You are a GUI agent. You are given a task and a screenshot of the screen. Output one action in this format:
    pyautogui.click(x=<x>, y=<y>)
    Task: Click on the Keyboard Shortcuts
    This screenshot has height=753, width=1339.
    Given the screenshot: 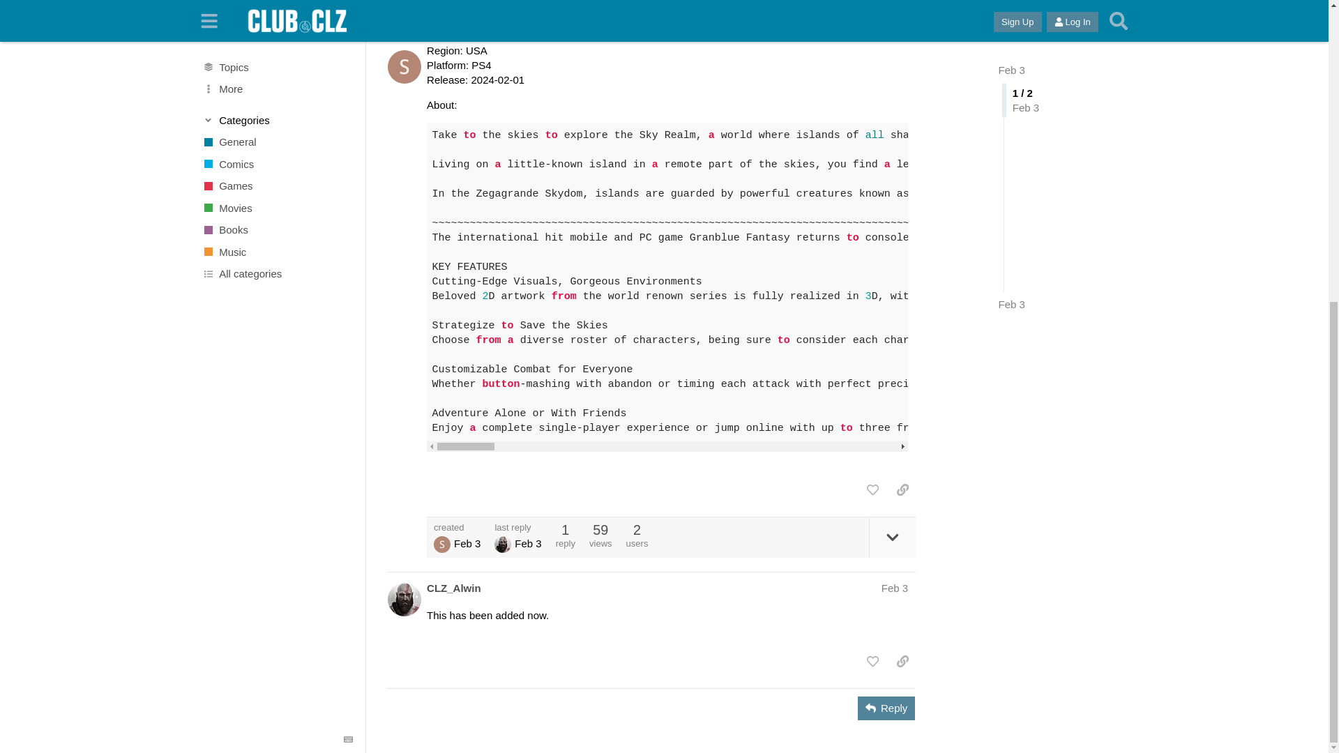 What is the action you would take?
    pyautogui.click(x=349, y=241)
    